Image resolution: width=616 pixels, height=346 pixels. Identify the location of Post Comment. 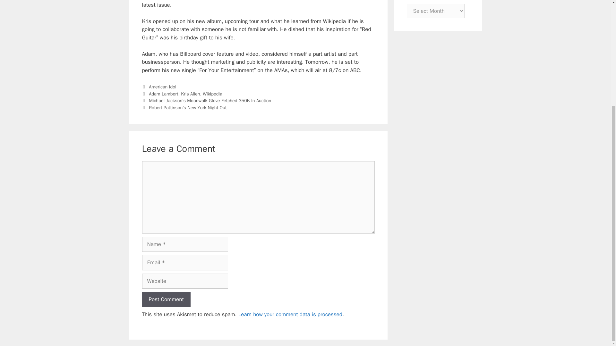
(166, 300).